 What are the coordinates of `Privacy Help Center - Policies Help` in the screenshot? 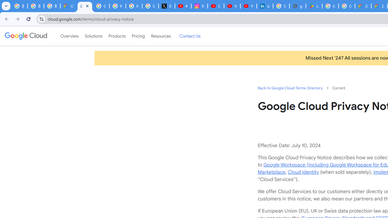 It's located at (118, 6).